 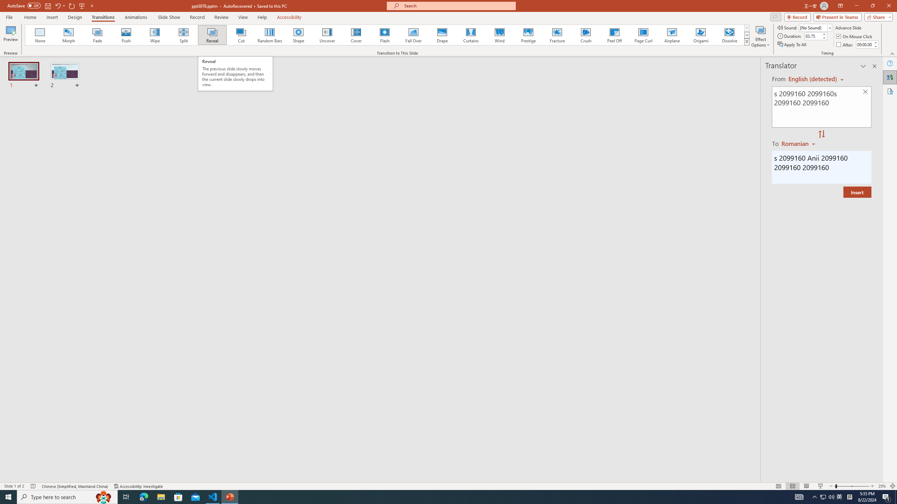 I want to click on Push, so click(x=126, y=35).